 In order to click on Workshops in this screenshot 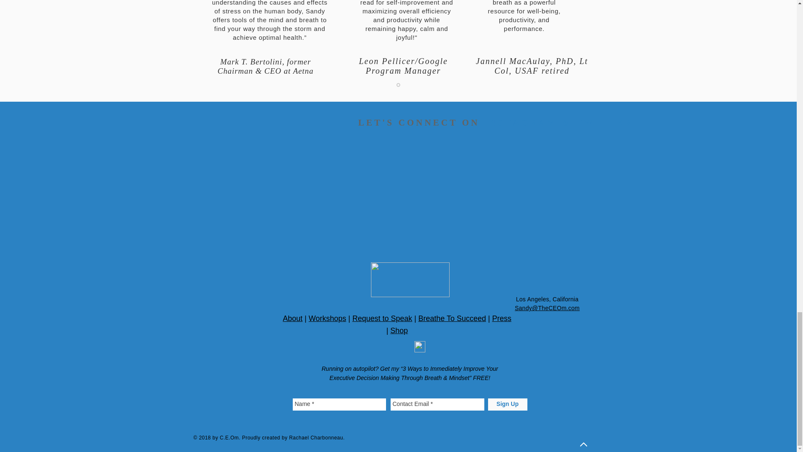, I will do `click(327, 318)`.